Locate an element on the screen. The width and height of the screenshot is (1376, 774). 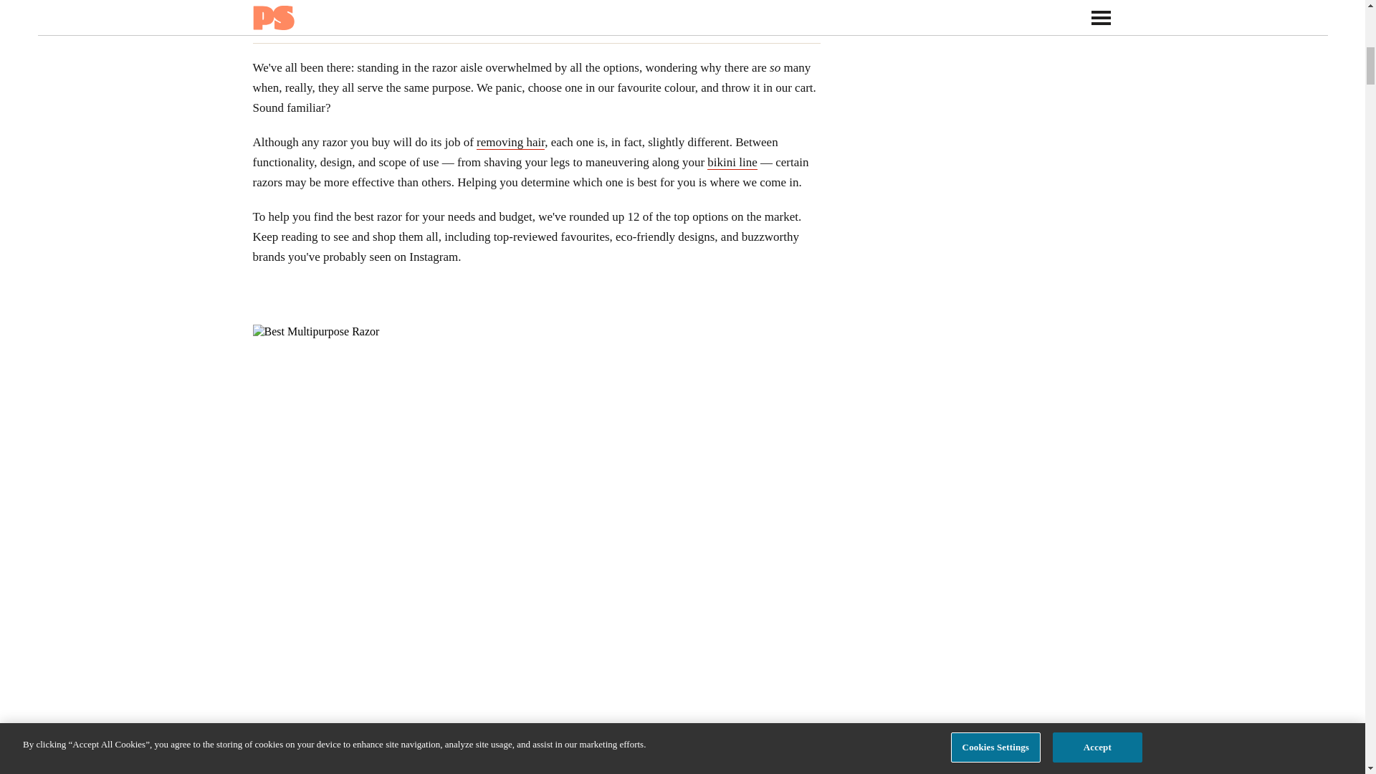
removing hair is located at coordinates (510, 143).